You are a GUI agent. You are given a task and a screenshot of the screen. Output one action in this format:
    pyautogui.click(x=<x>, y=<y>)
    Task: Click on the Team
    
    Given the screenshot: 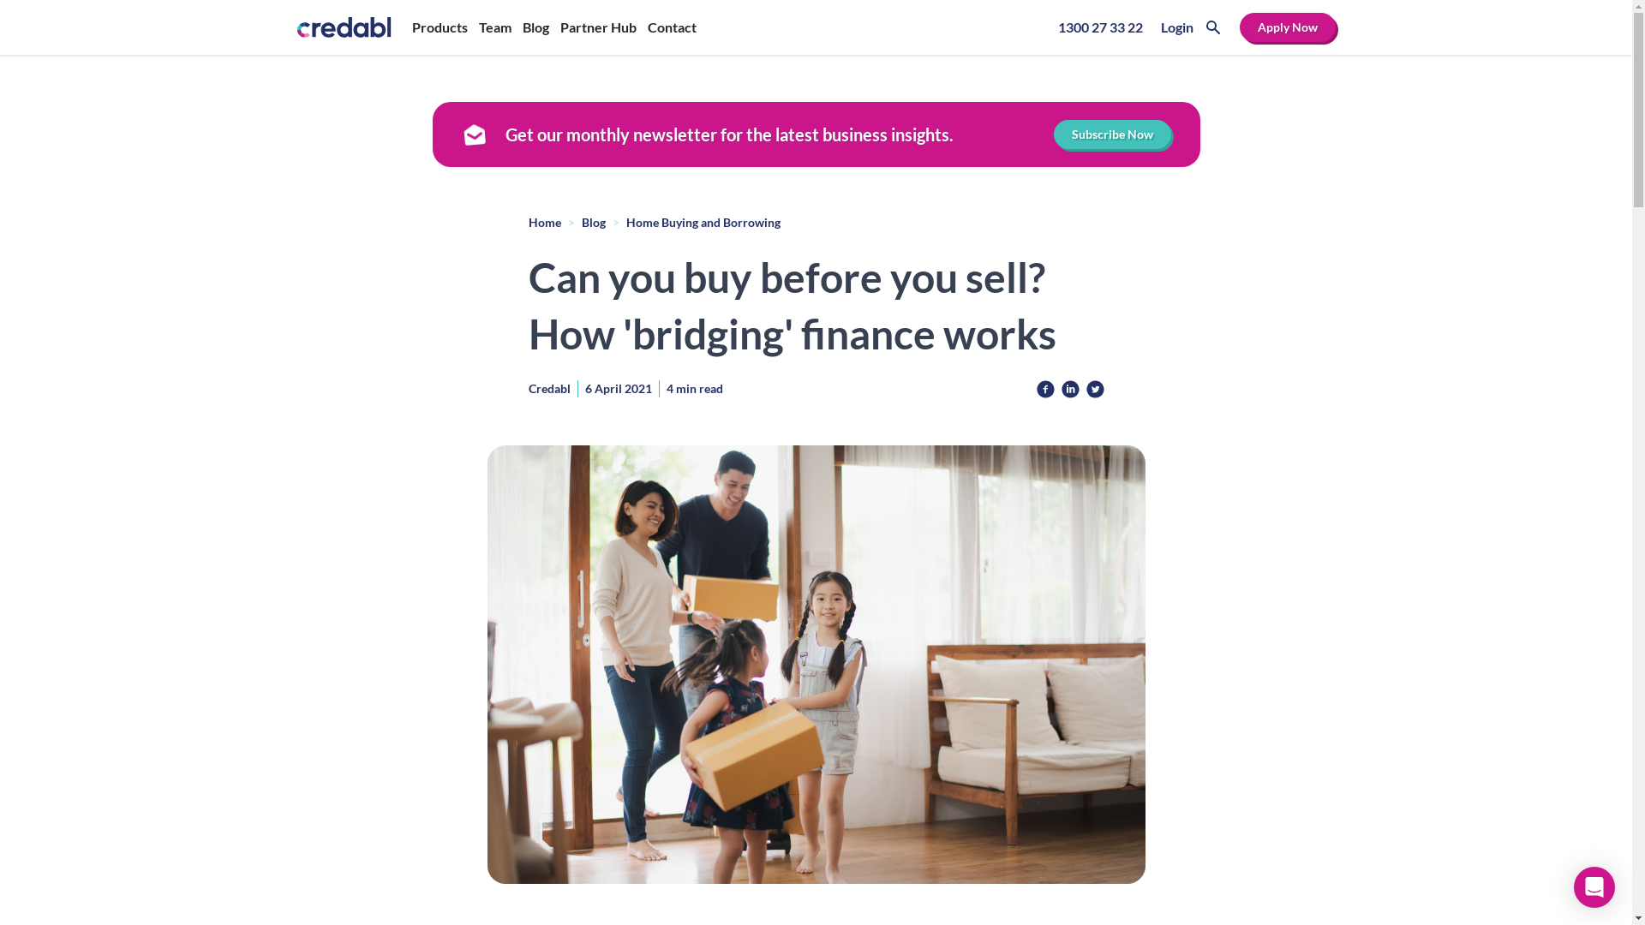 What is the action you would take?
    pyautogui.click(x=495, y=27)
    